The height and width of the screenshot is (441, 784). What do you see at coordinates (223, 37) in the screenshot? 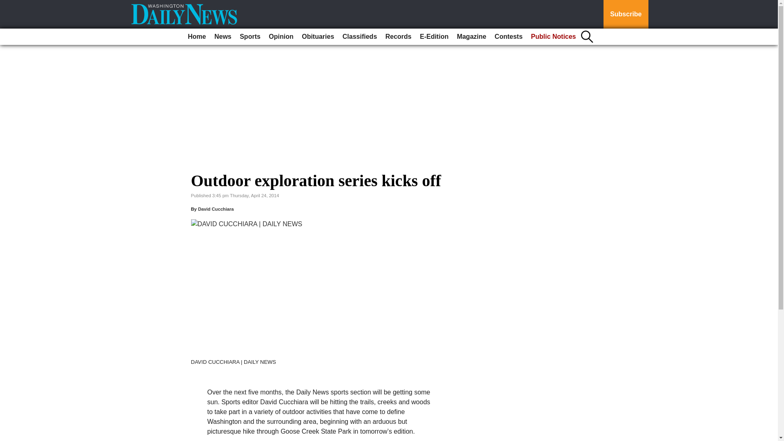
I see `News` at bounding box center [223, 37].